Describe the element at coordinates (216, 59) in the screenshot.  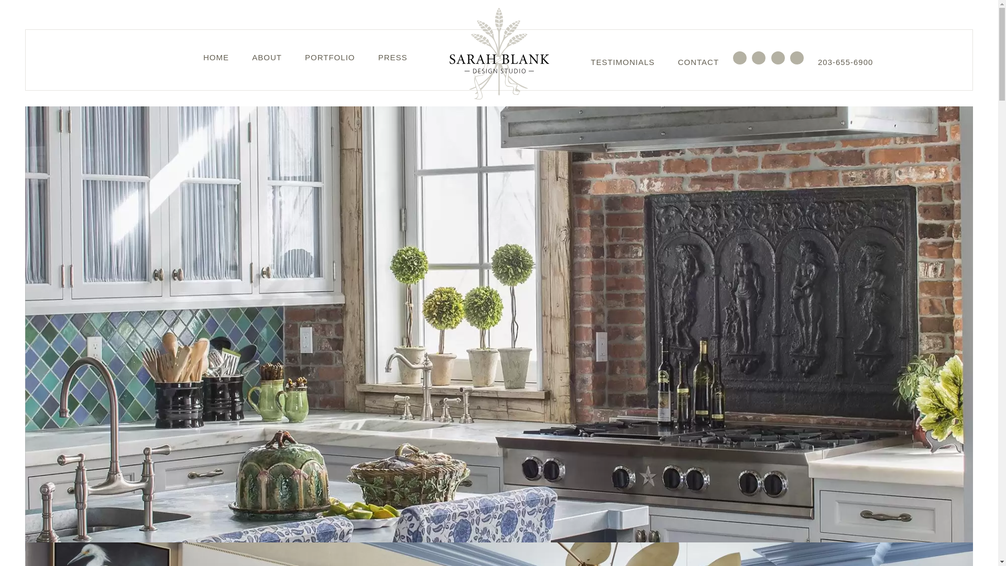
I see `HOME` at that location.